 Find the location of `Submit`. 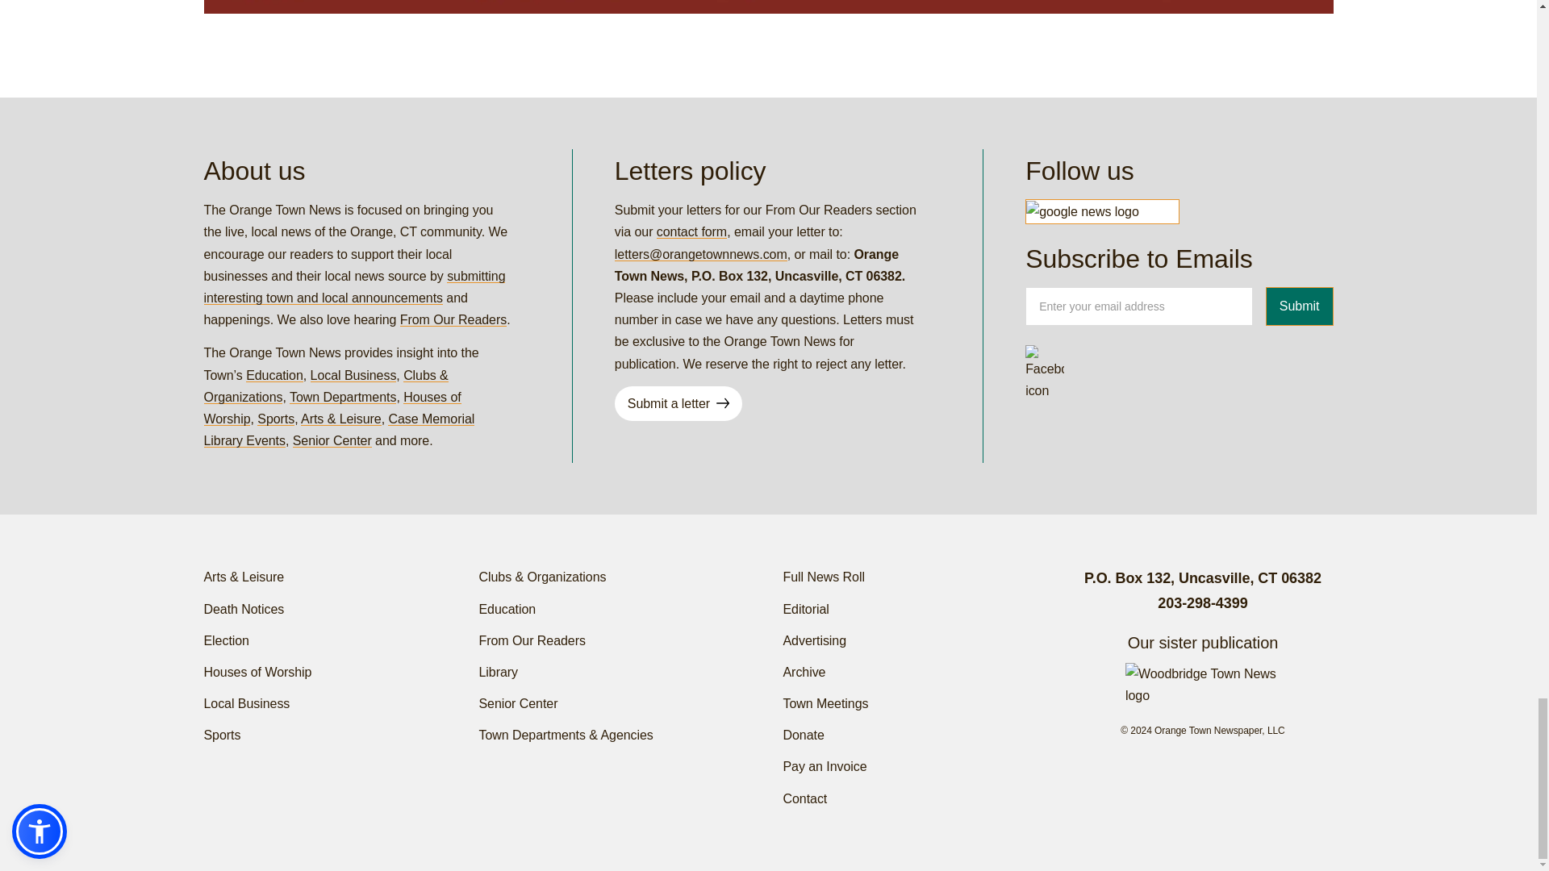

Submit is located at coordinates (1299, 306).